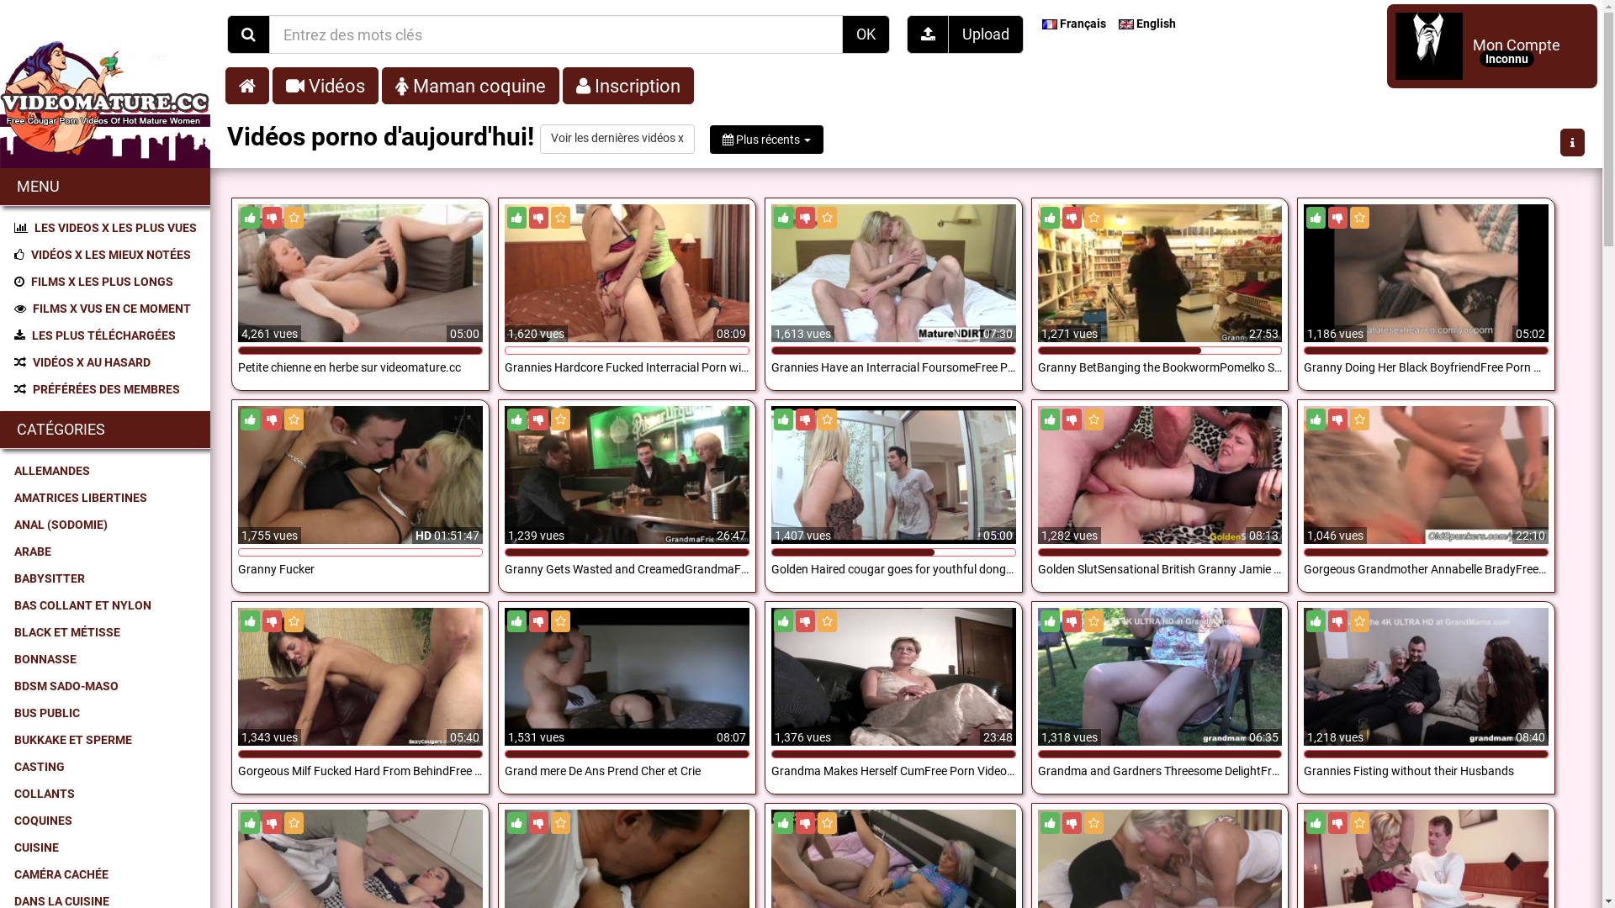 The width and height of the screenshot is (1615, 908). I want to click on OK, so click(865, 34).